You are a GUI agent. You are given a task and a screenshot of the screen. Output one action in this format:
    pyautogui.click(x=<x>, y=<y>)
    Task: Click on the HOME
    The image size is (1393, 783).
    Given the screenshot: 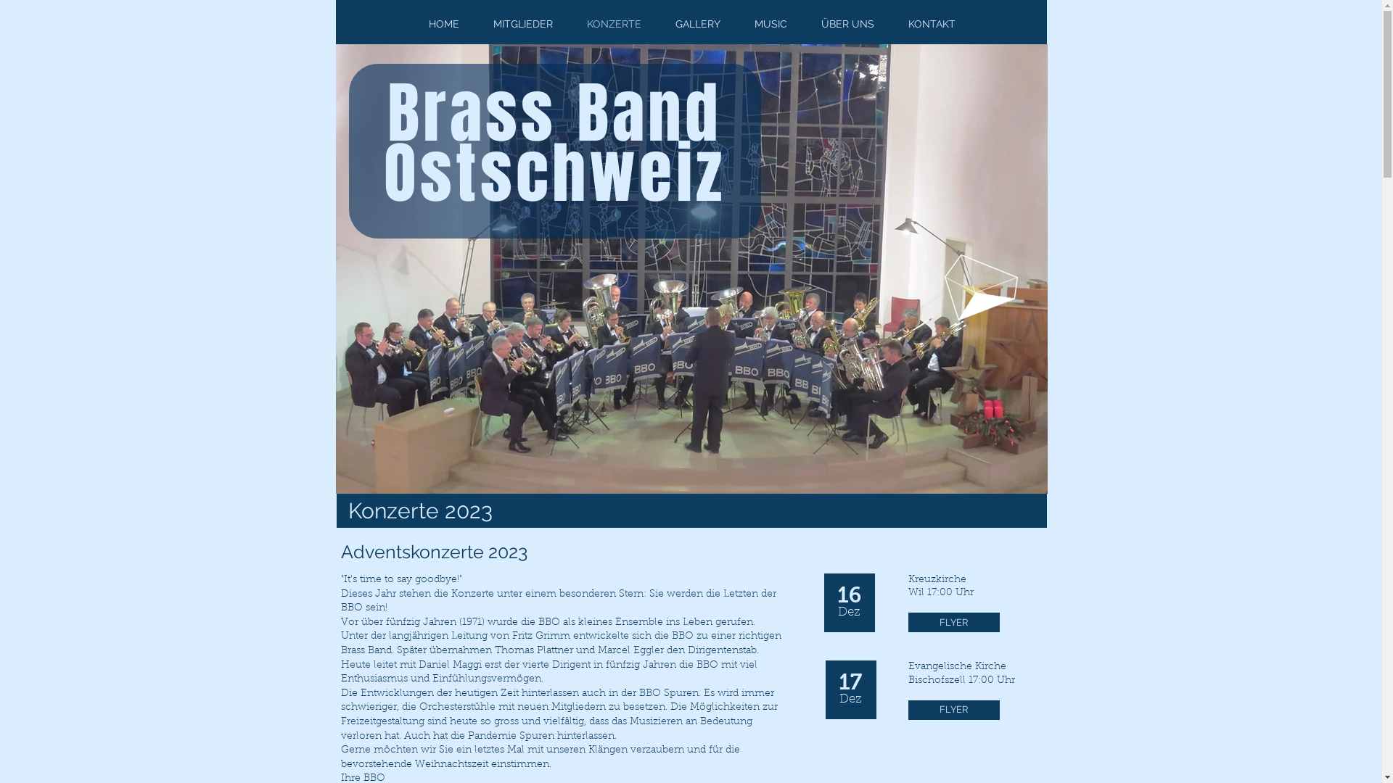 What is the action you would take?
    pyautogui.click(x=444, y=24)
    